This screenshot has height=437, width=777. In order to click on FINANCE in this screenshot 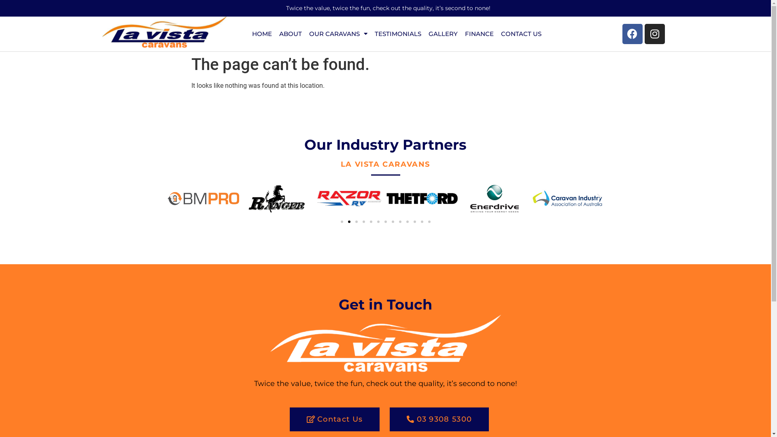, I will do `click(479, 34)`.